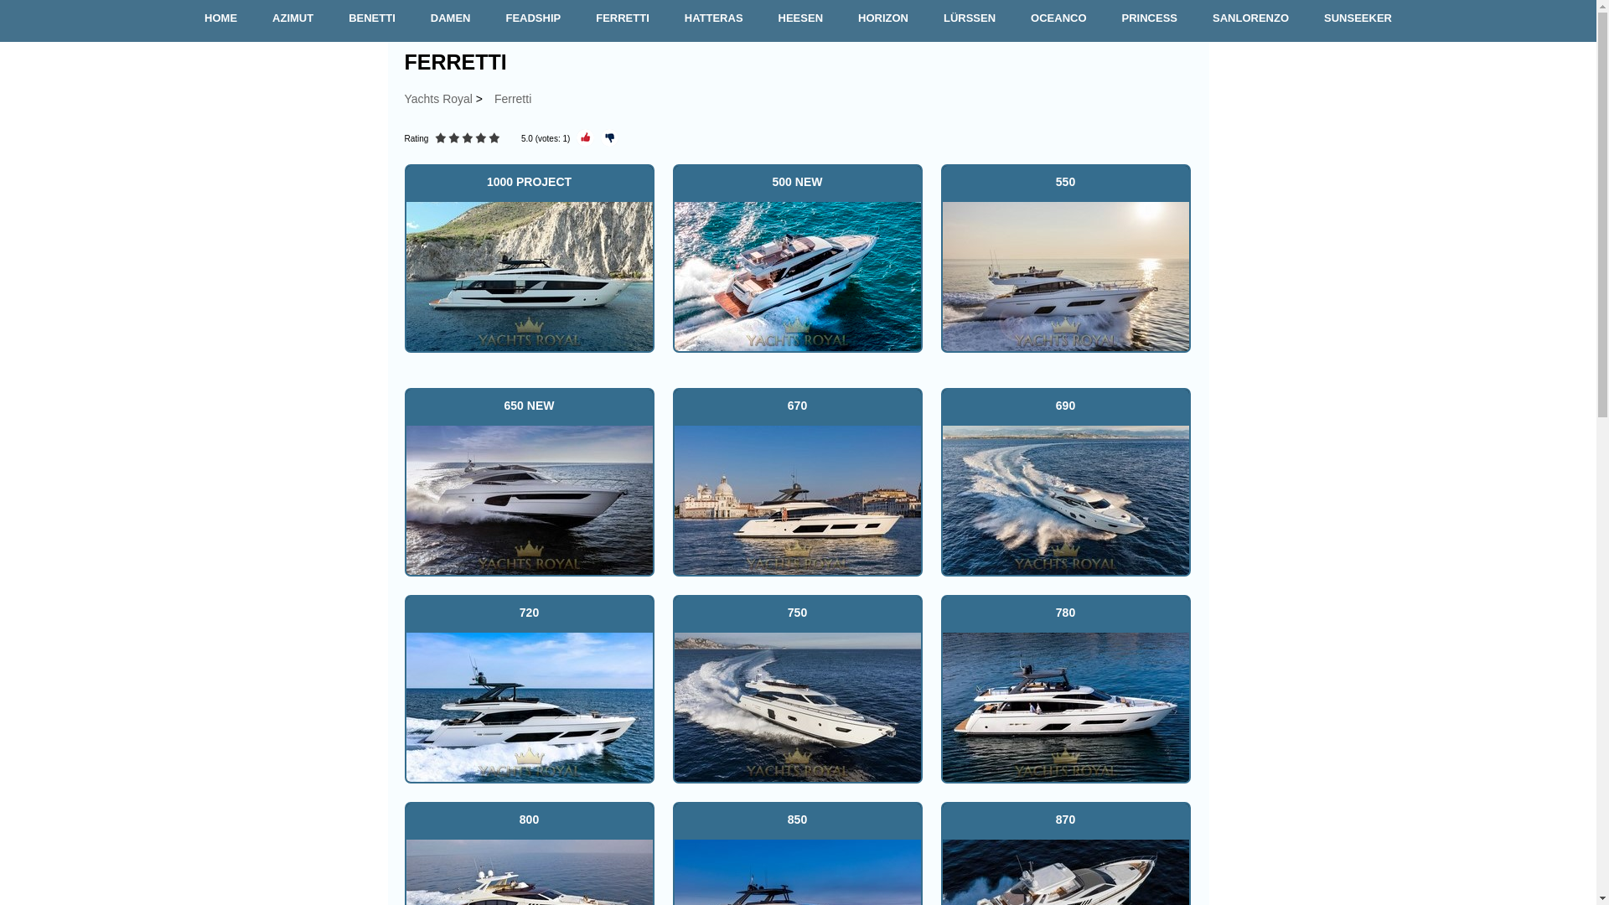  Describe the element at coordinates (450, 18) in the screenshot. I see `DAMEN` at that location.